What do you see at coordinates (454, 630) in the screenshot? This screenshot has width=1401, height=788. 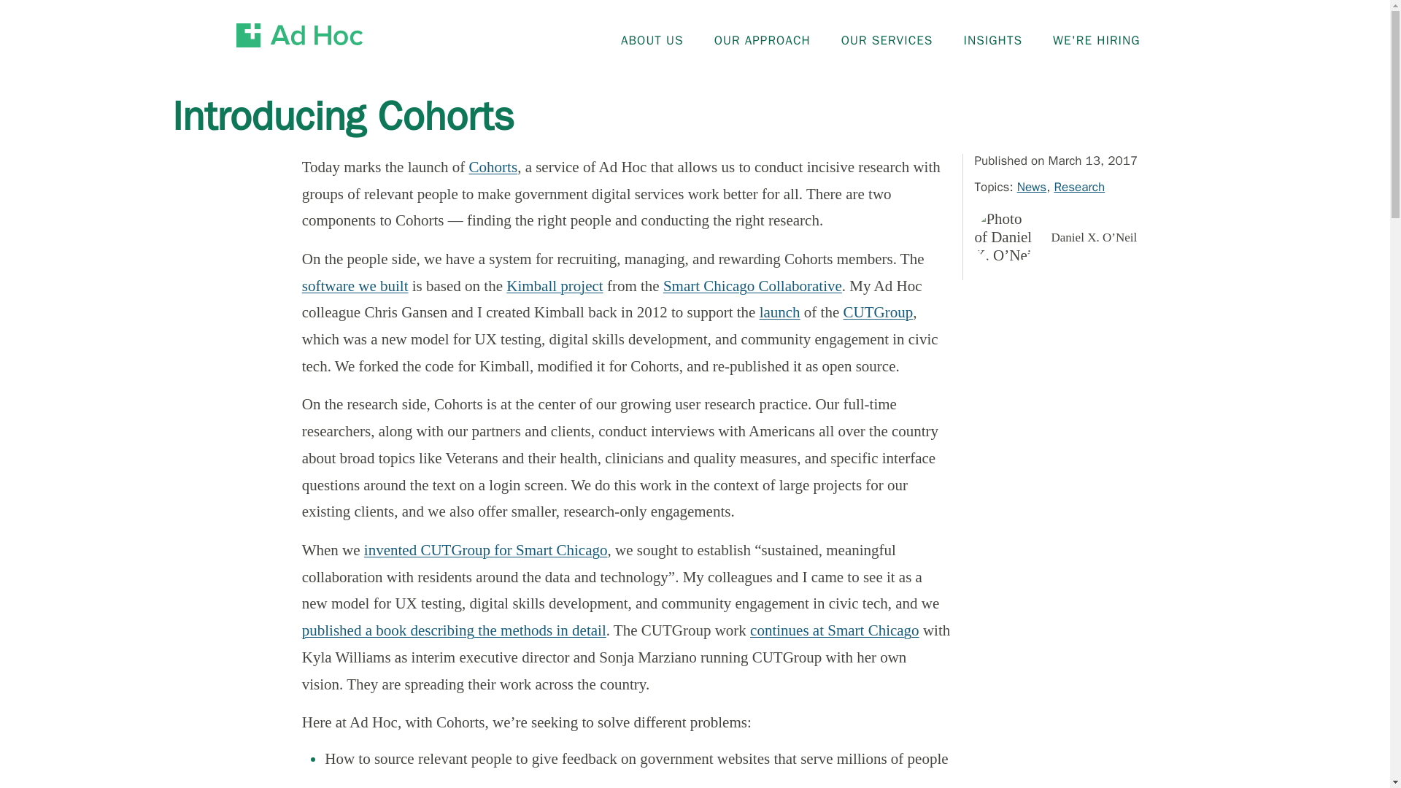 I see `published a book describing the methods in detail` at bounding box center [454, 630].